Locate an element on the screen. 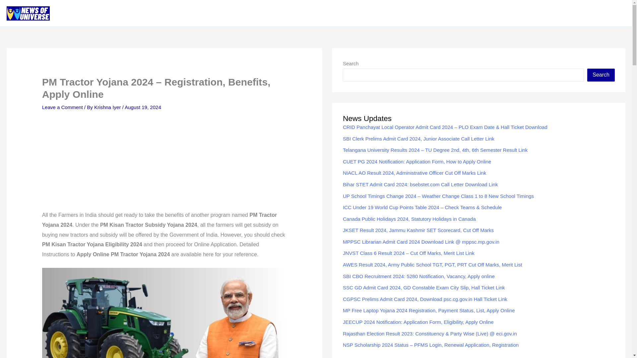  View all posts by Krishna Iyer is located at coordinates (108, 107).